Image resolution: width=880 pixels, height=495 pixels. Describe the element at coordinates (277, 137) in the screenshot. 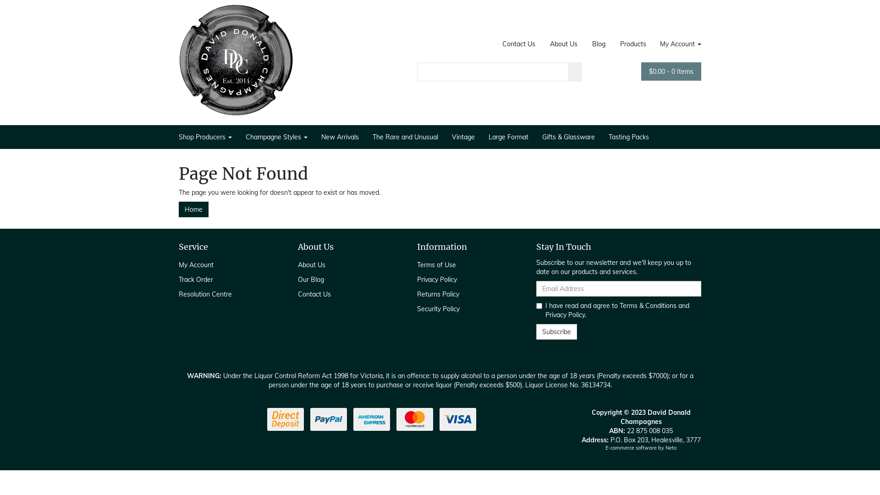

I see `Champagne Styles` at that location.